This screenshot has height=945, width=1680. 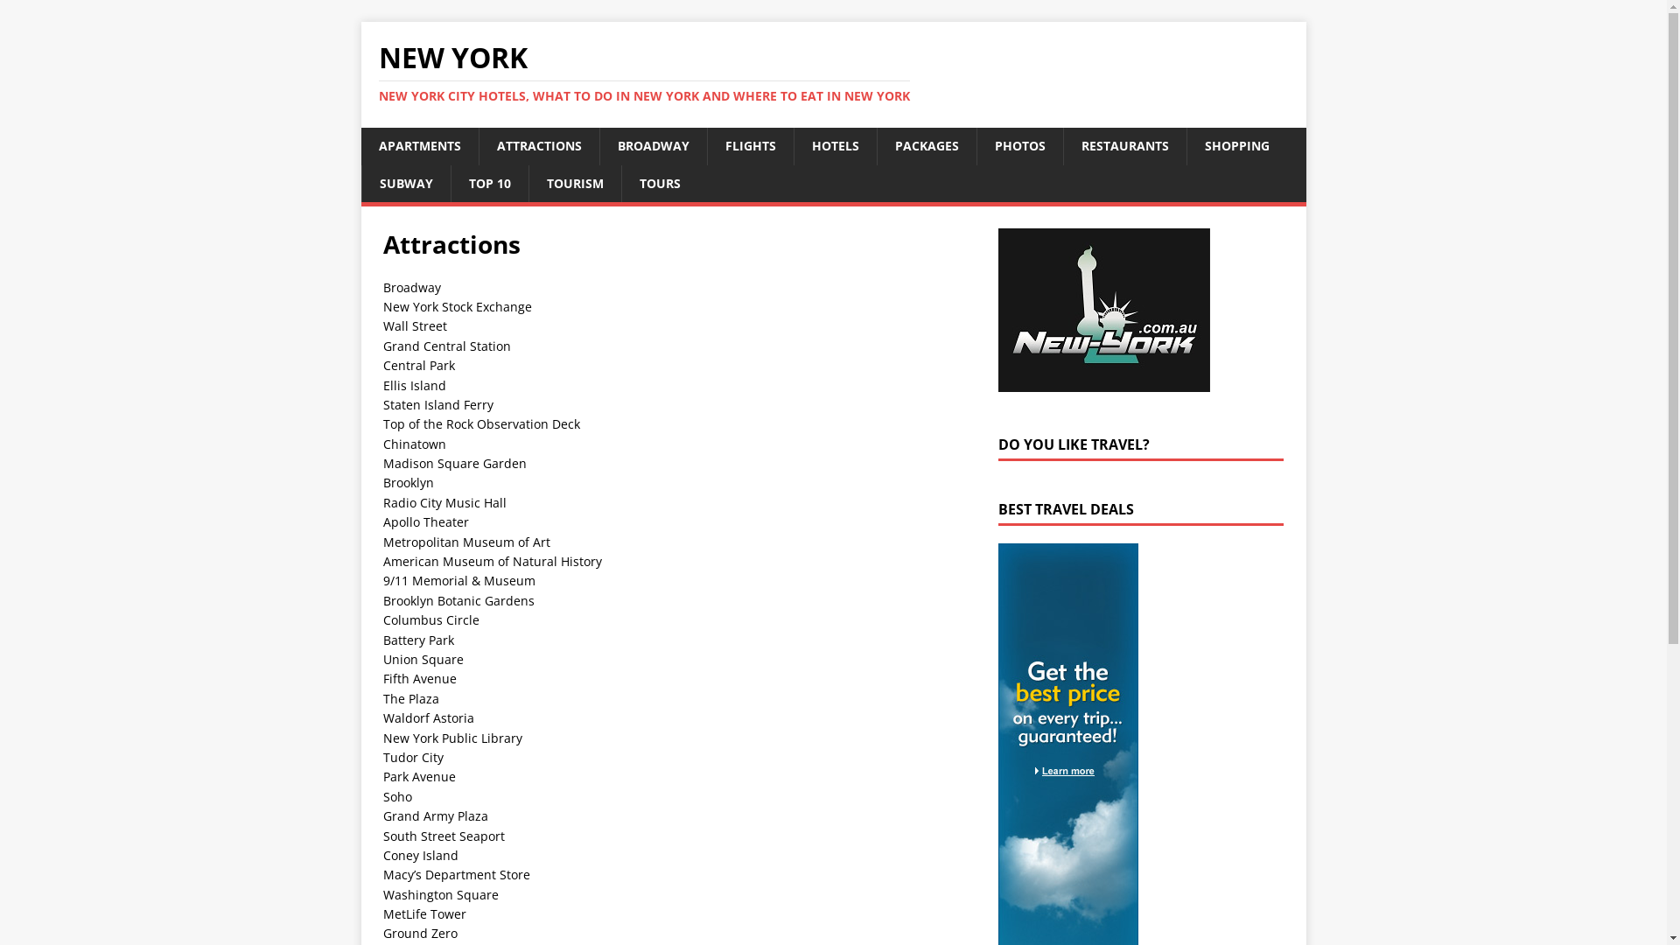 What do you see at coordinates (419, 146) in the screenshot?
I see `APARTMENTS` at bounding box center [419, 146].